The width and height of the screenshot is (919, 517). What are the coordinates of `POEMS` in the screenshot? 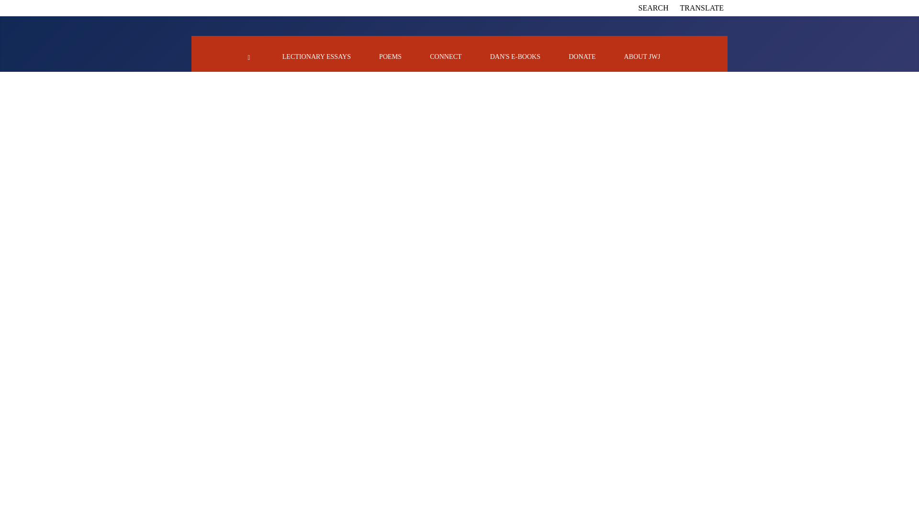 It's located at (390, 56).